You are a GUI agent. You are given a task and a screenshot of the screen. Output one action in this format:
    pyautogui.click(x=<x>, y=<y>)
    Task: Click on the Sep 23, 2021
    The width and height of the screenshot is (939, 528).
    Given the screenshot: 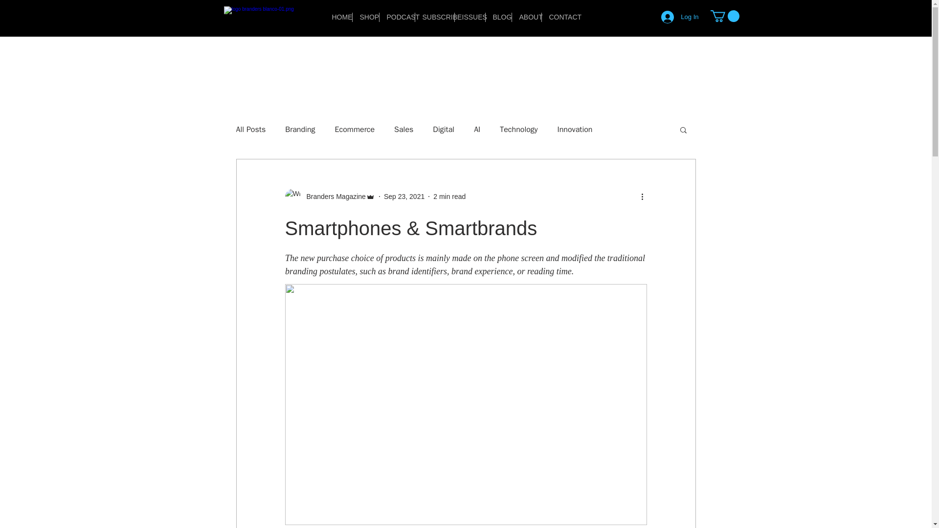 What is the action you would take?
    pyautogui.click(x=404, y=197)
    